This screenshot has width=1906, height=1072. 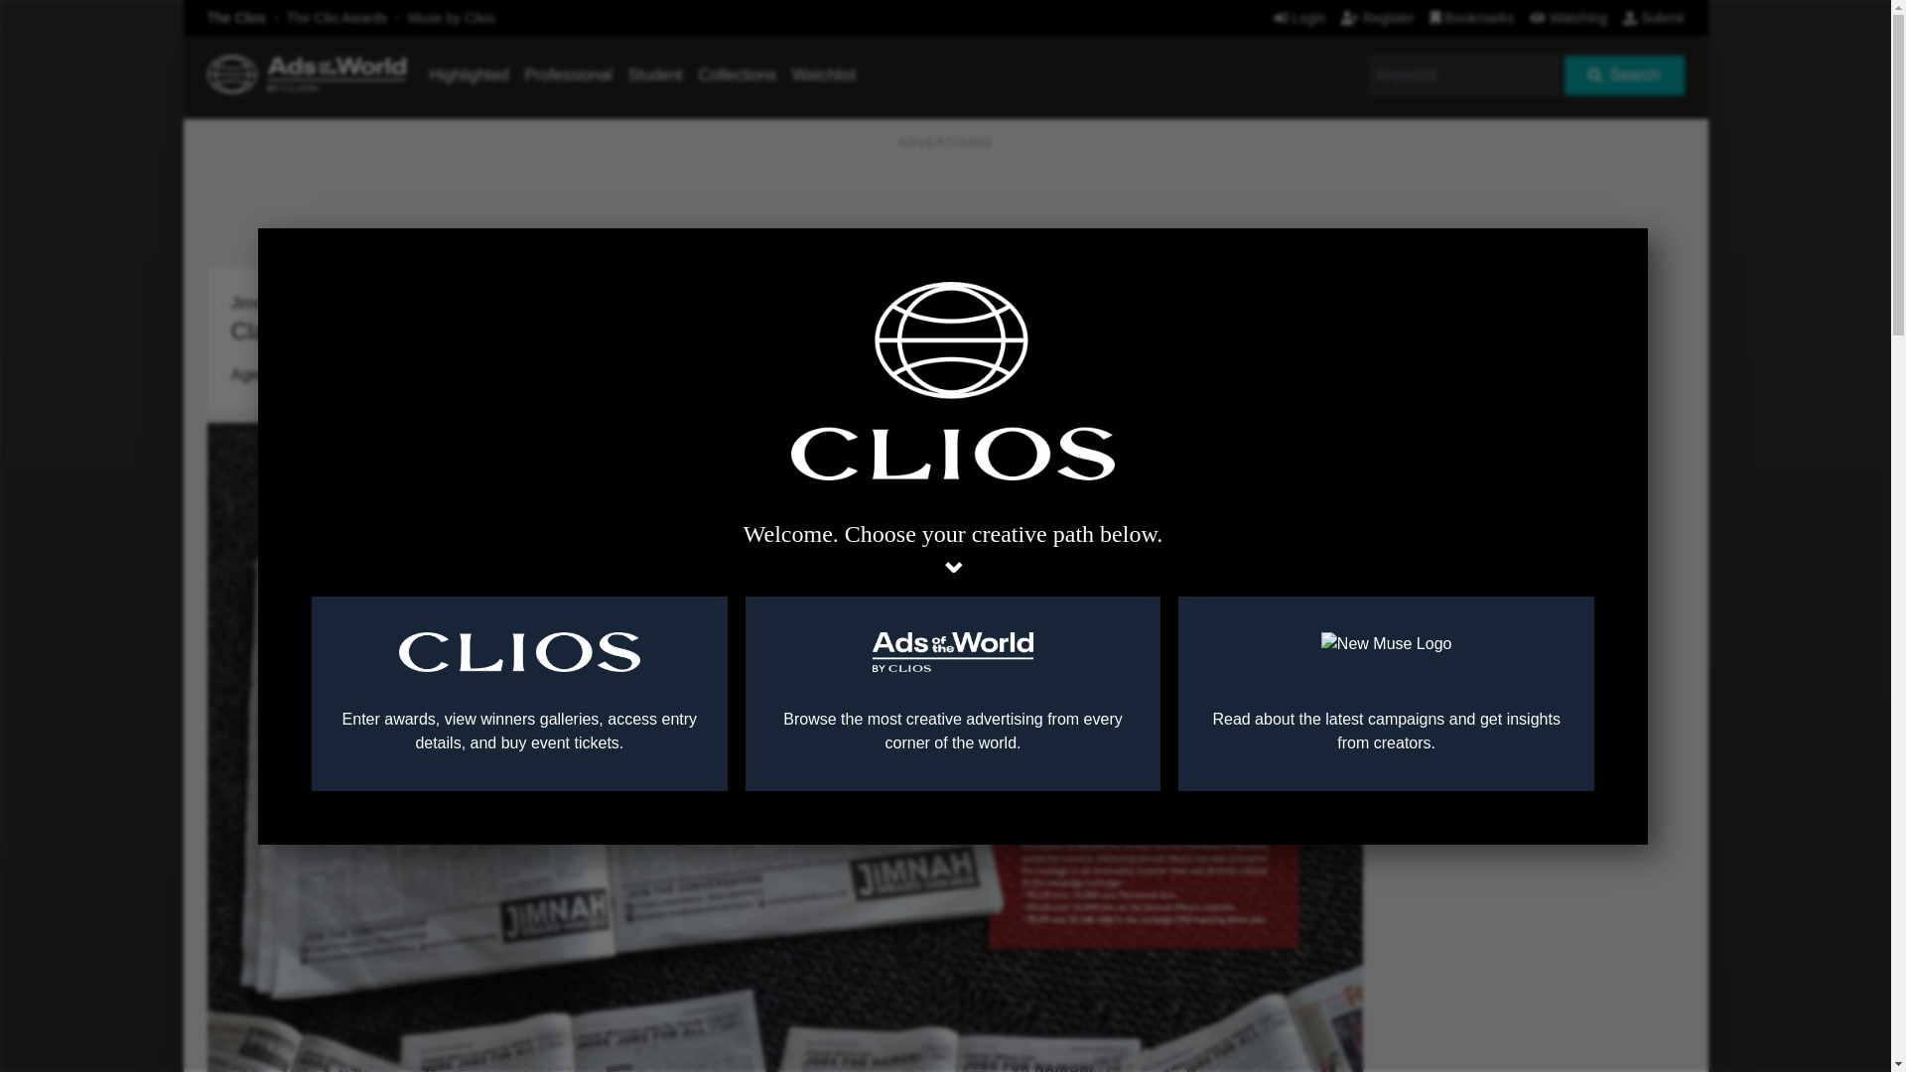 What do you see at coordinates (1332, 274) in the screenshot?
I see `Login to Bookmark` at bounding box center [1332, 274].